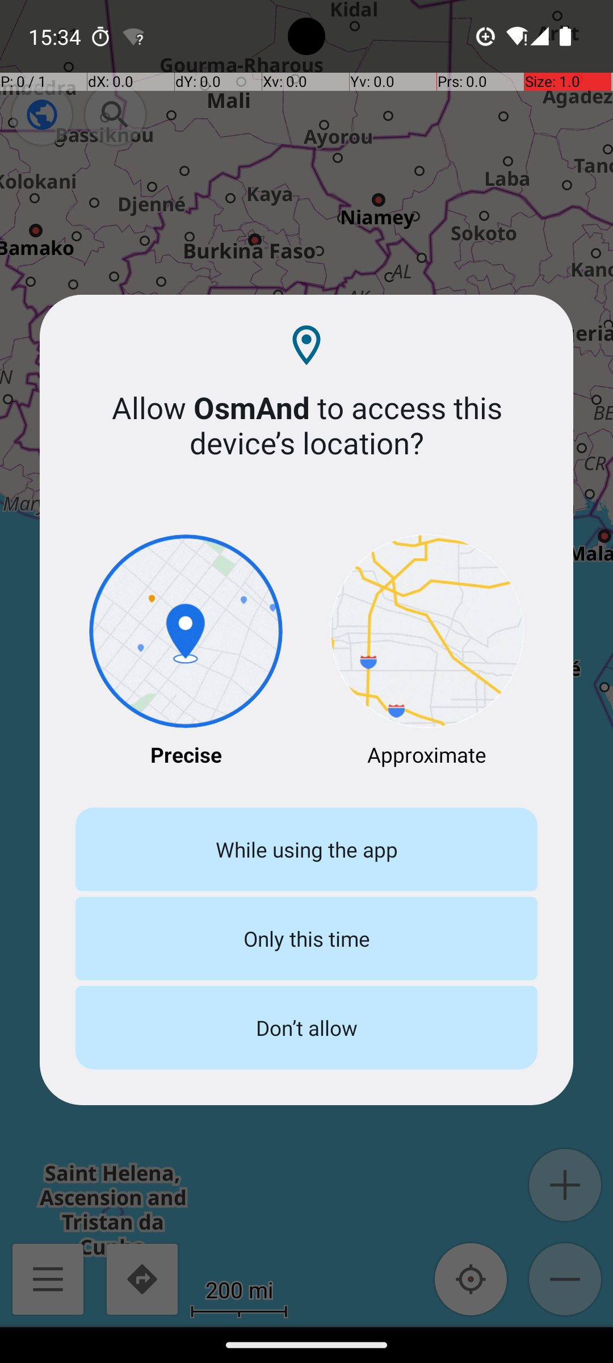  Describe the element at coordinates (427, 652) in the screenshot. I see `Approximate` at that location.